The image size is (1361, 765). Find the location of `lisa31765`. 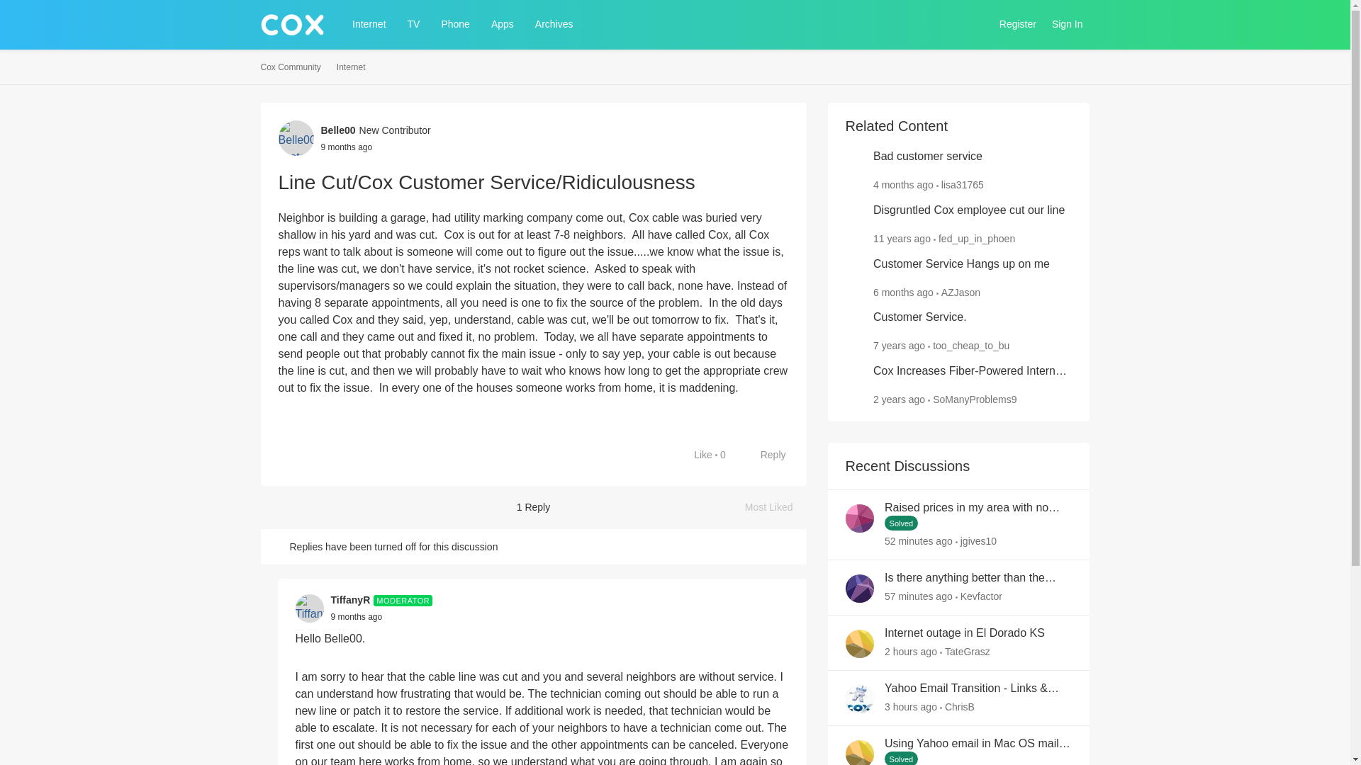

lisa31765 is located at coordinates (961, 184).